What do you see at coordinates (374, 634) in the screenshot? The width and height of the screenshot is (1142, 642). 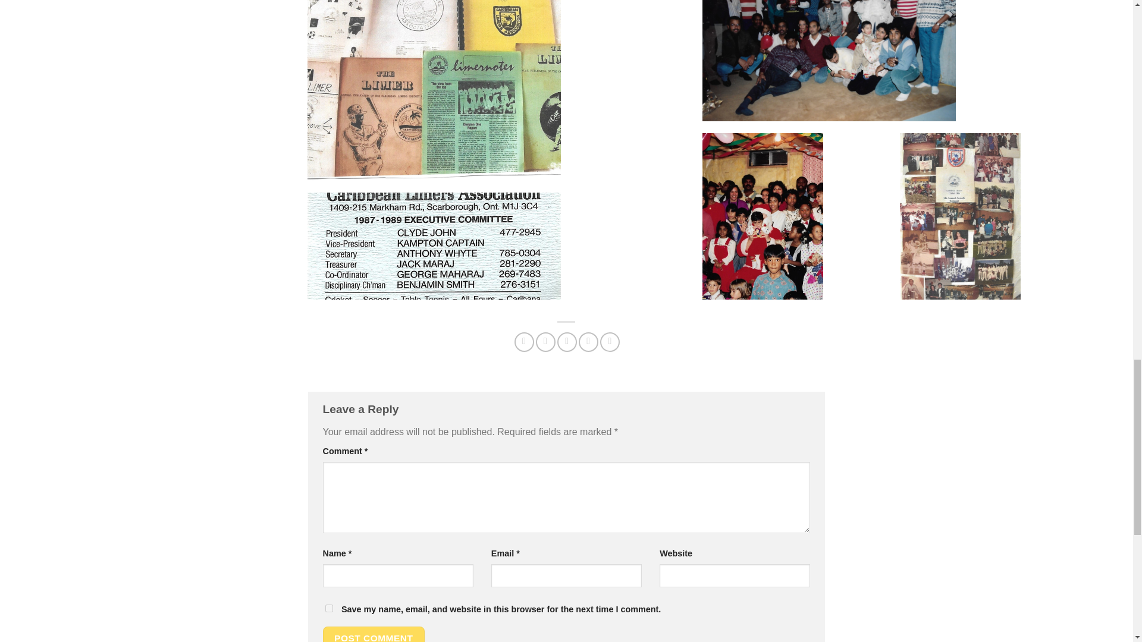 I see `Post Comment` at bounding box center [374, 634].